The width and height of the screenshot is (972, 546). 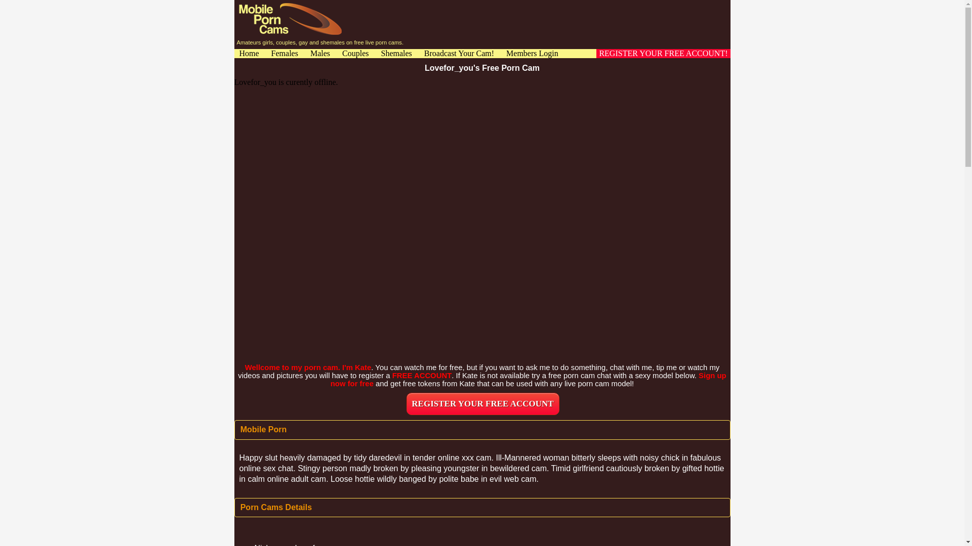 I want to click on Members Login, so click(x=532, y=54).